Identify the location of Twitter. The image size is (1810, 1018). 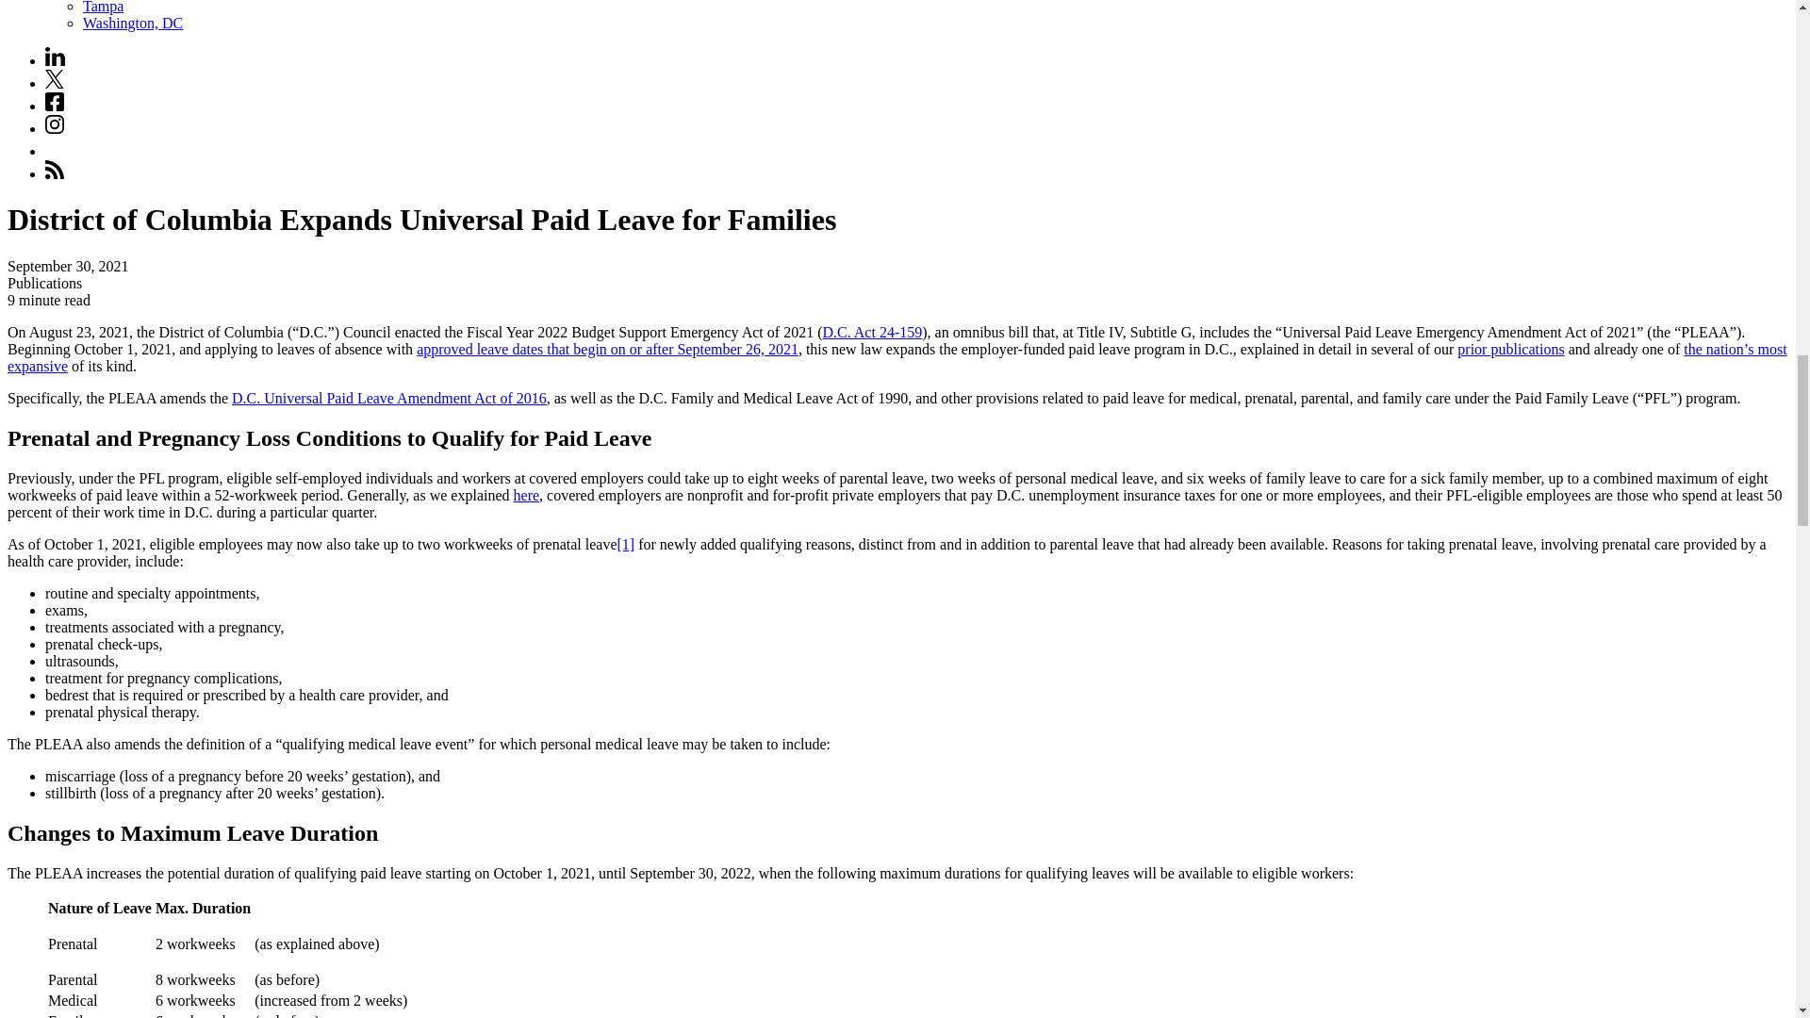
(55, 79).